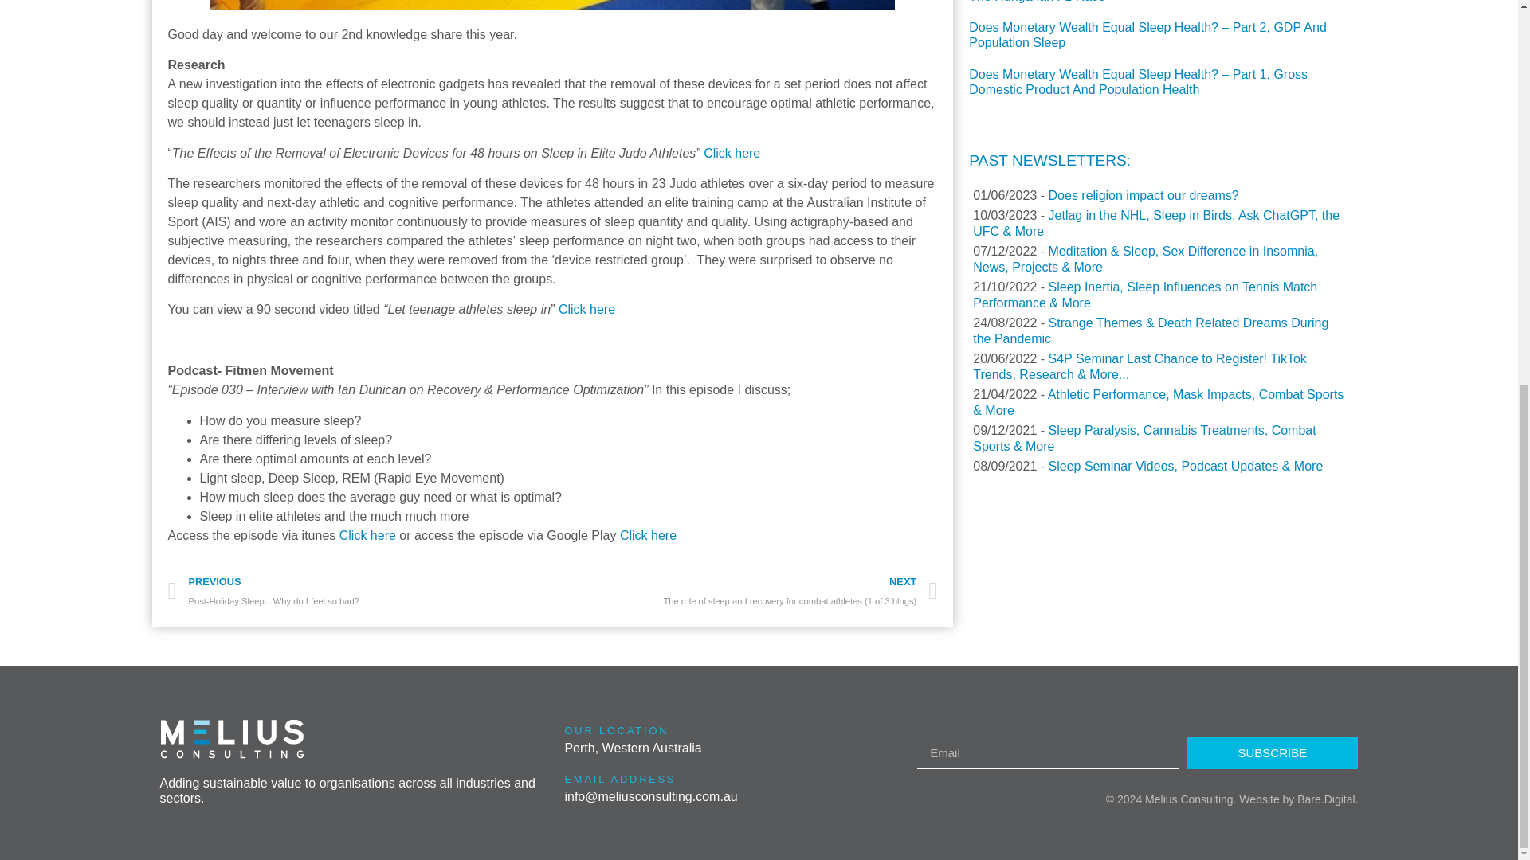 Image resolution: width=1530 pixels, height=860 pixels. Describe the element at coordinates (647, 535) in the screenshot. I see `Click here` at that location.